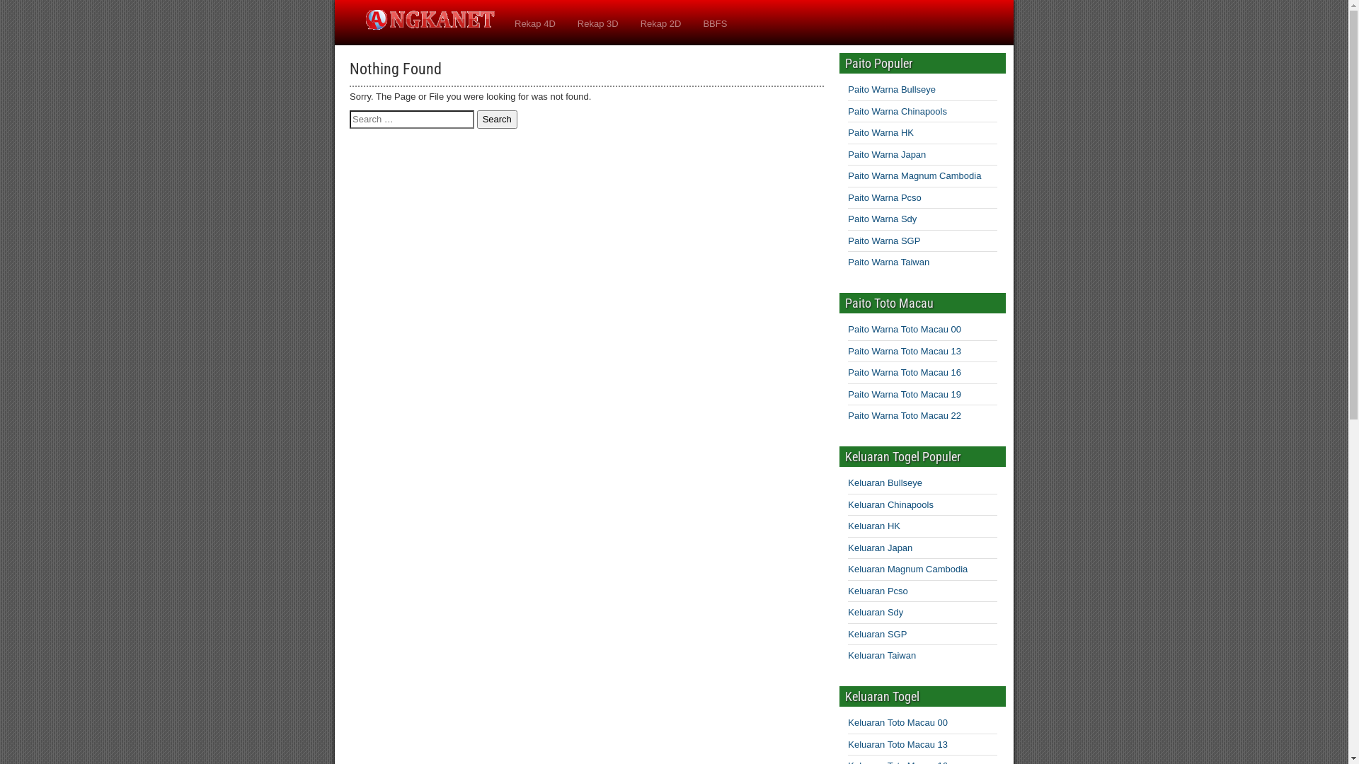  I want to click on Paito Warna Toto Macau 13, so click(905, 351).